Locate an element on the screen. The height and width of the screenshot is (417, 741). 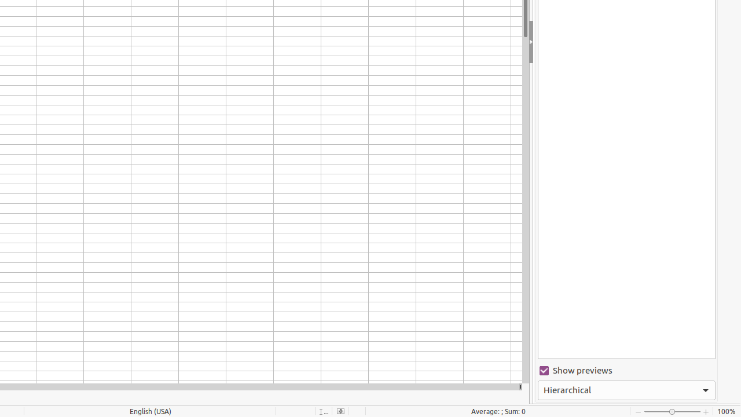
Show previews is located at coordinates (626, 371).